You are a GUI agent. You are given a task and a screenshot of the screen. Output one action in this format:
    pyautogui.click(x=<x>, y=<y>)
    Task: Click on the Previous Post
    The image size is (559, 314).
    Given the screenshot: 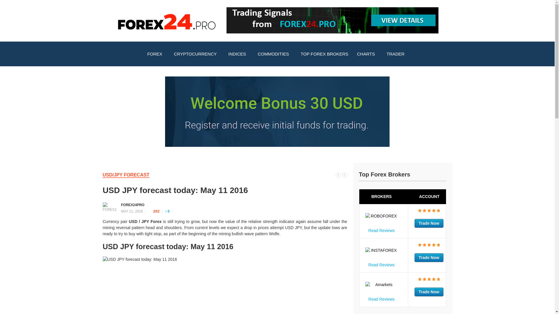 What is the action you would take?
    pyautogui.click(x=338, y=174)
    